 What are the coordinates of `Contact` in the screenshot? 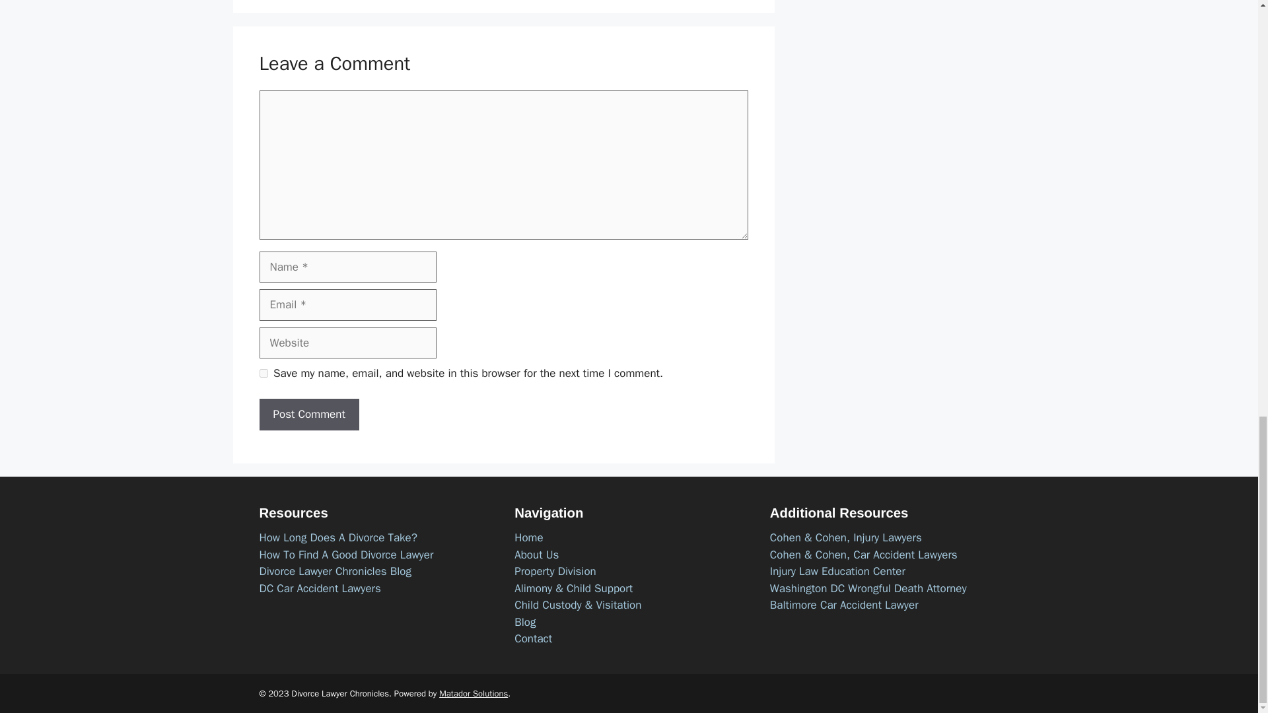 It's located at (533, 638).